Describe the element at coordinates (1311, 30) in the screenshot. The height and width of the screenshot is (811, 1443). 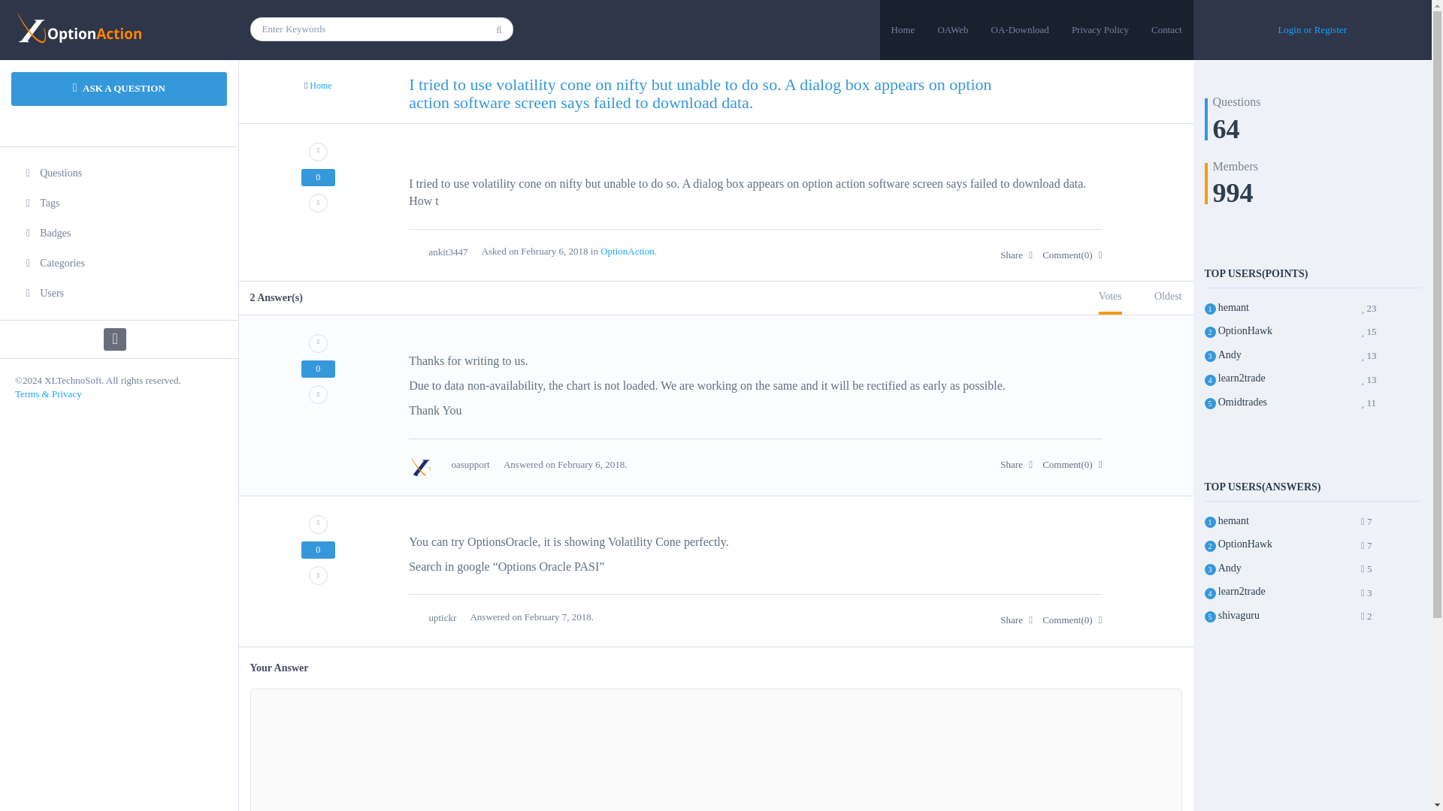
I see `Login or Register` at that location.